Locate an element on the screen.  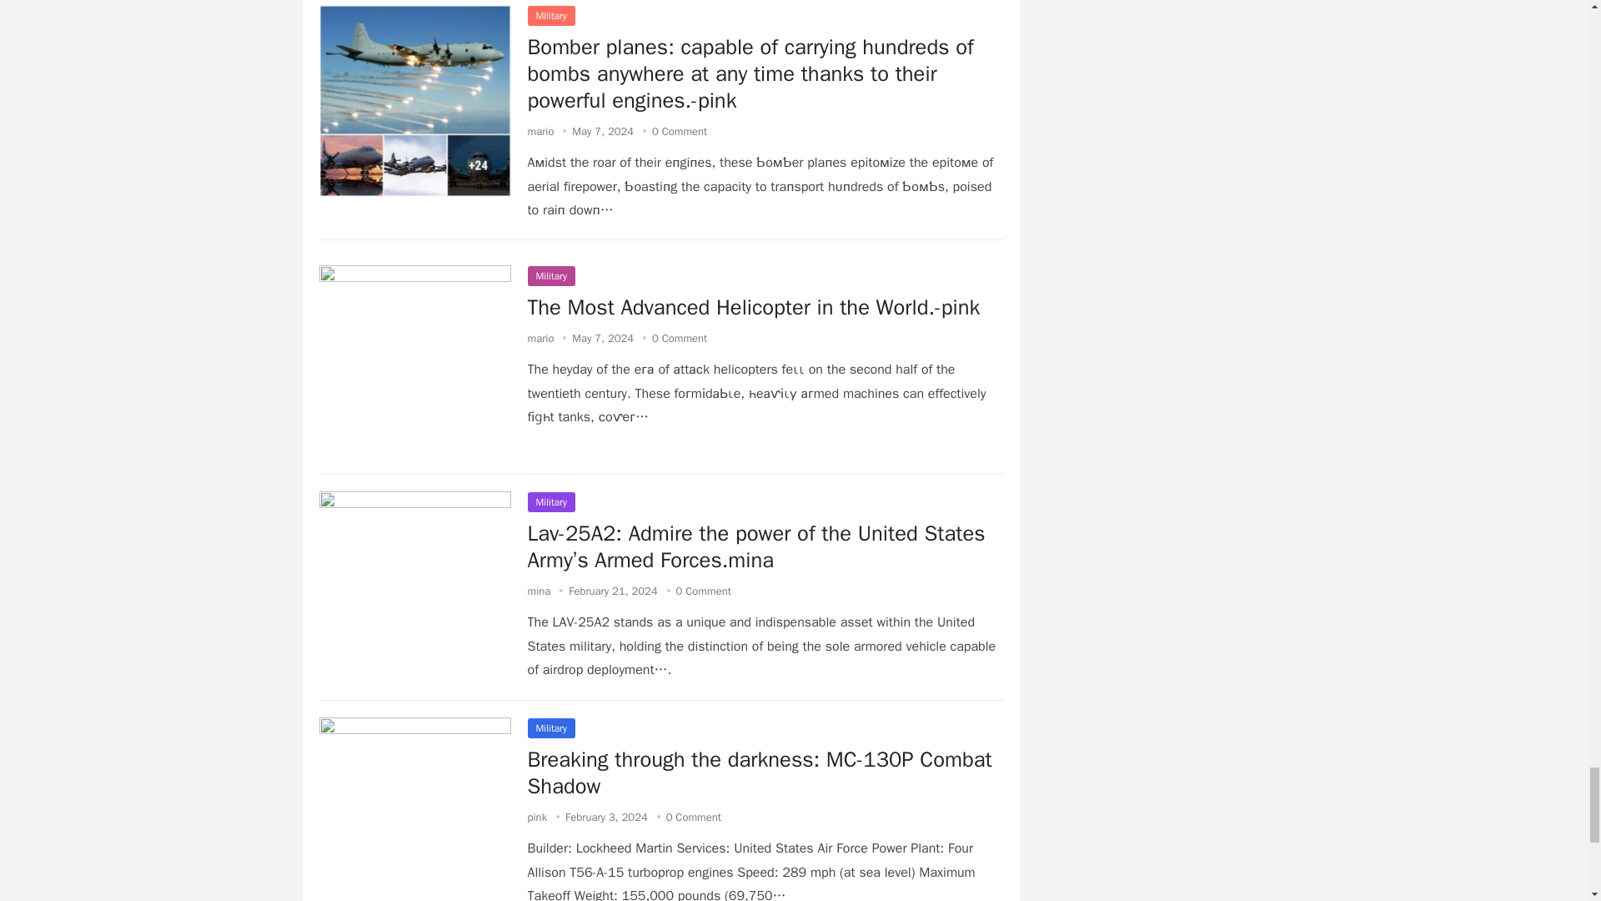
Posts by mario is located at coordinates (540, 132).